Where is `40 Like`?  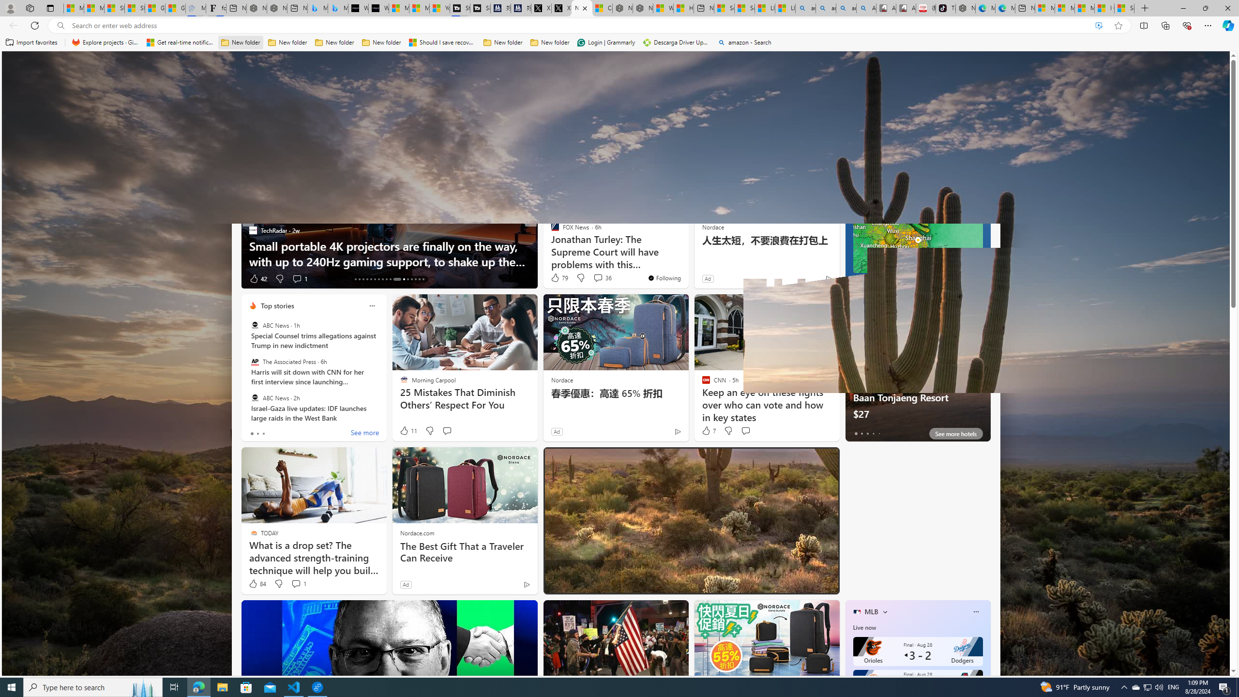 40 Like is located at coordinates (556, 279).